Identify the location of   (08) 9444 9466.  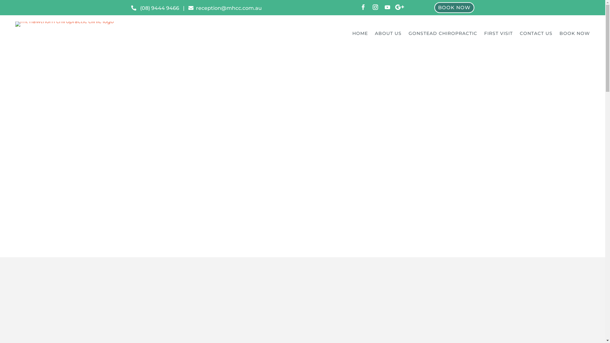
(155, 8).